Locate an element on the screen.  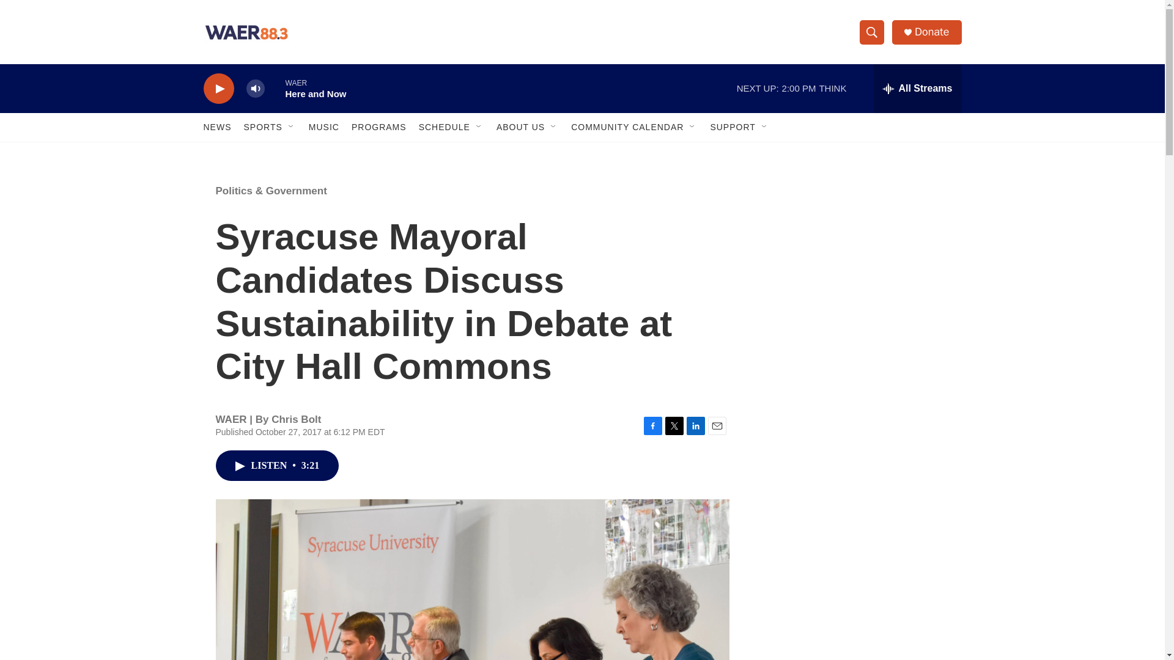
3rd party ad content is located at coordinates (857, 596).